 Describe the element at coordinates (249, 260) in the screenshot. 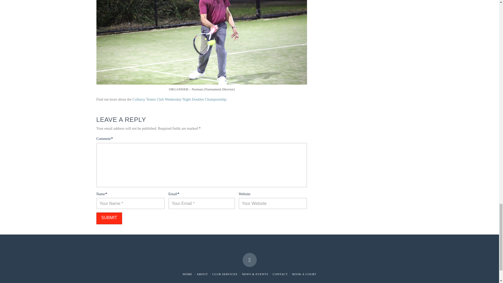

I see `Facebook` at that location.